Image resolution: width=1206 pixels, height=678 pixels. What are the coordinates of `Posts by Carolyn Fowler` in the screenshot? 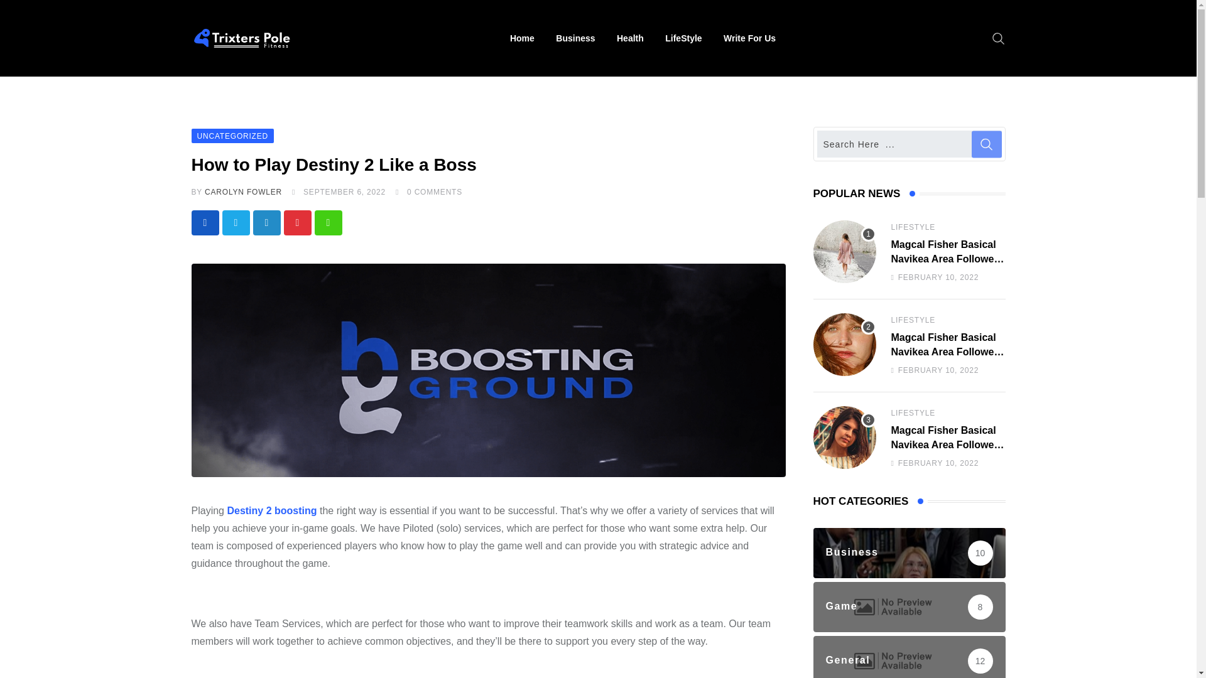 It's located at (244, 192).